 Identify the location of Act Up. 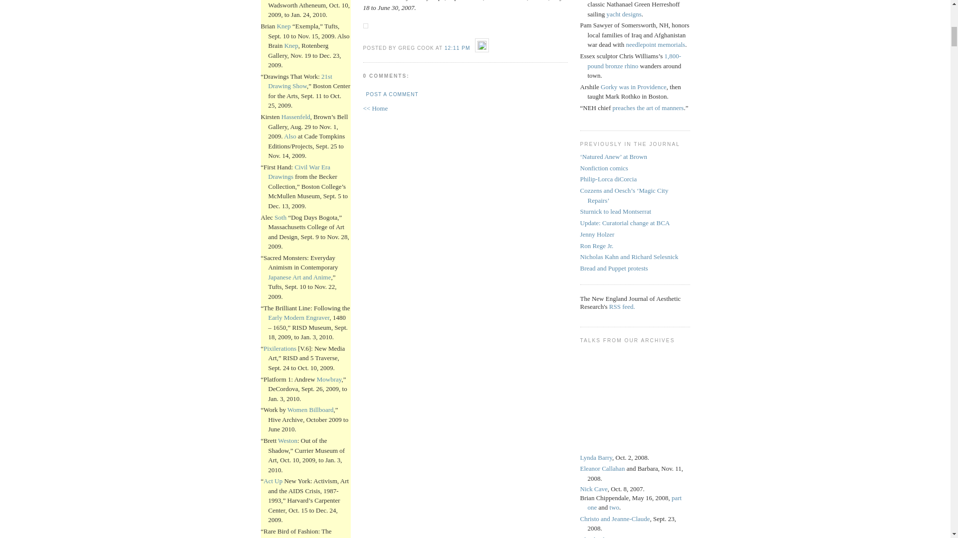
(273, 481).